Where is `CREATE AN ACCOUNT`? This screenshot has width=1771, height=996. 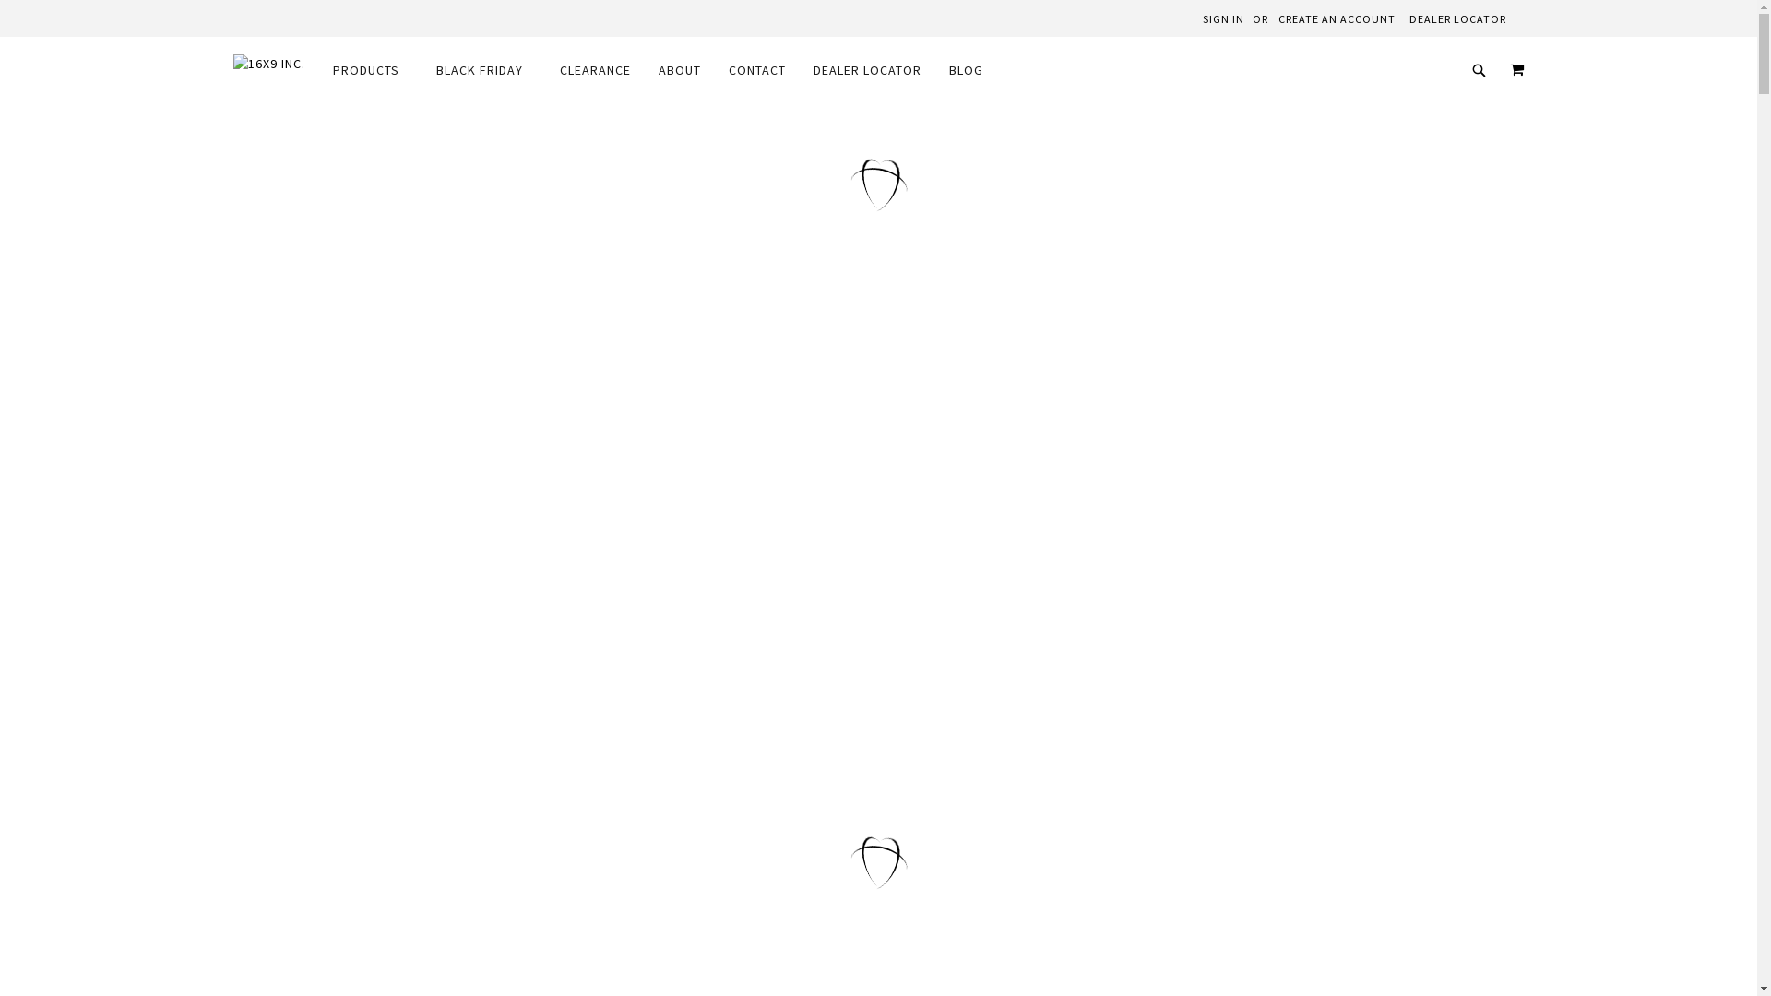 CREATE AN ACCOUNT is located at coordinates (1337, 20).